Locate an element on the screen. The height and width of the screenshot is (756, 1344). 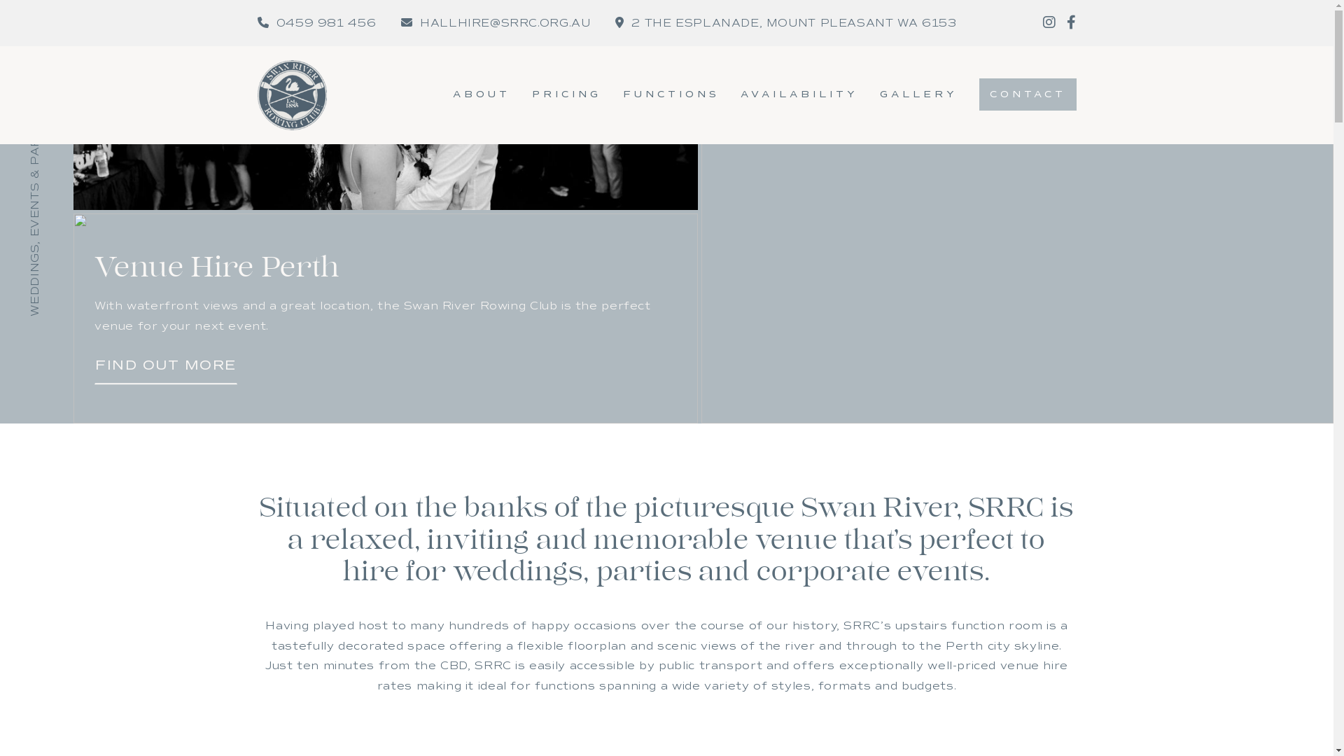
0459 981 456 is located at coordinates (317, 23).